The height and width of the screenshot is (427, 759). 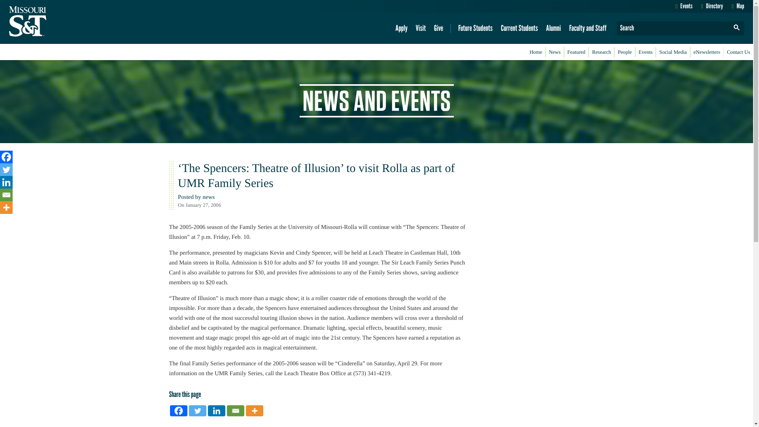 What do you see at coordinates (625, 52) in the screenshot?
I see `People` at bounding box center [625, 52].